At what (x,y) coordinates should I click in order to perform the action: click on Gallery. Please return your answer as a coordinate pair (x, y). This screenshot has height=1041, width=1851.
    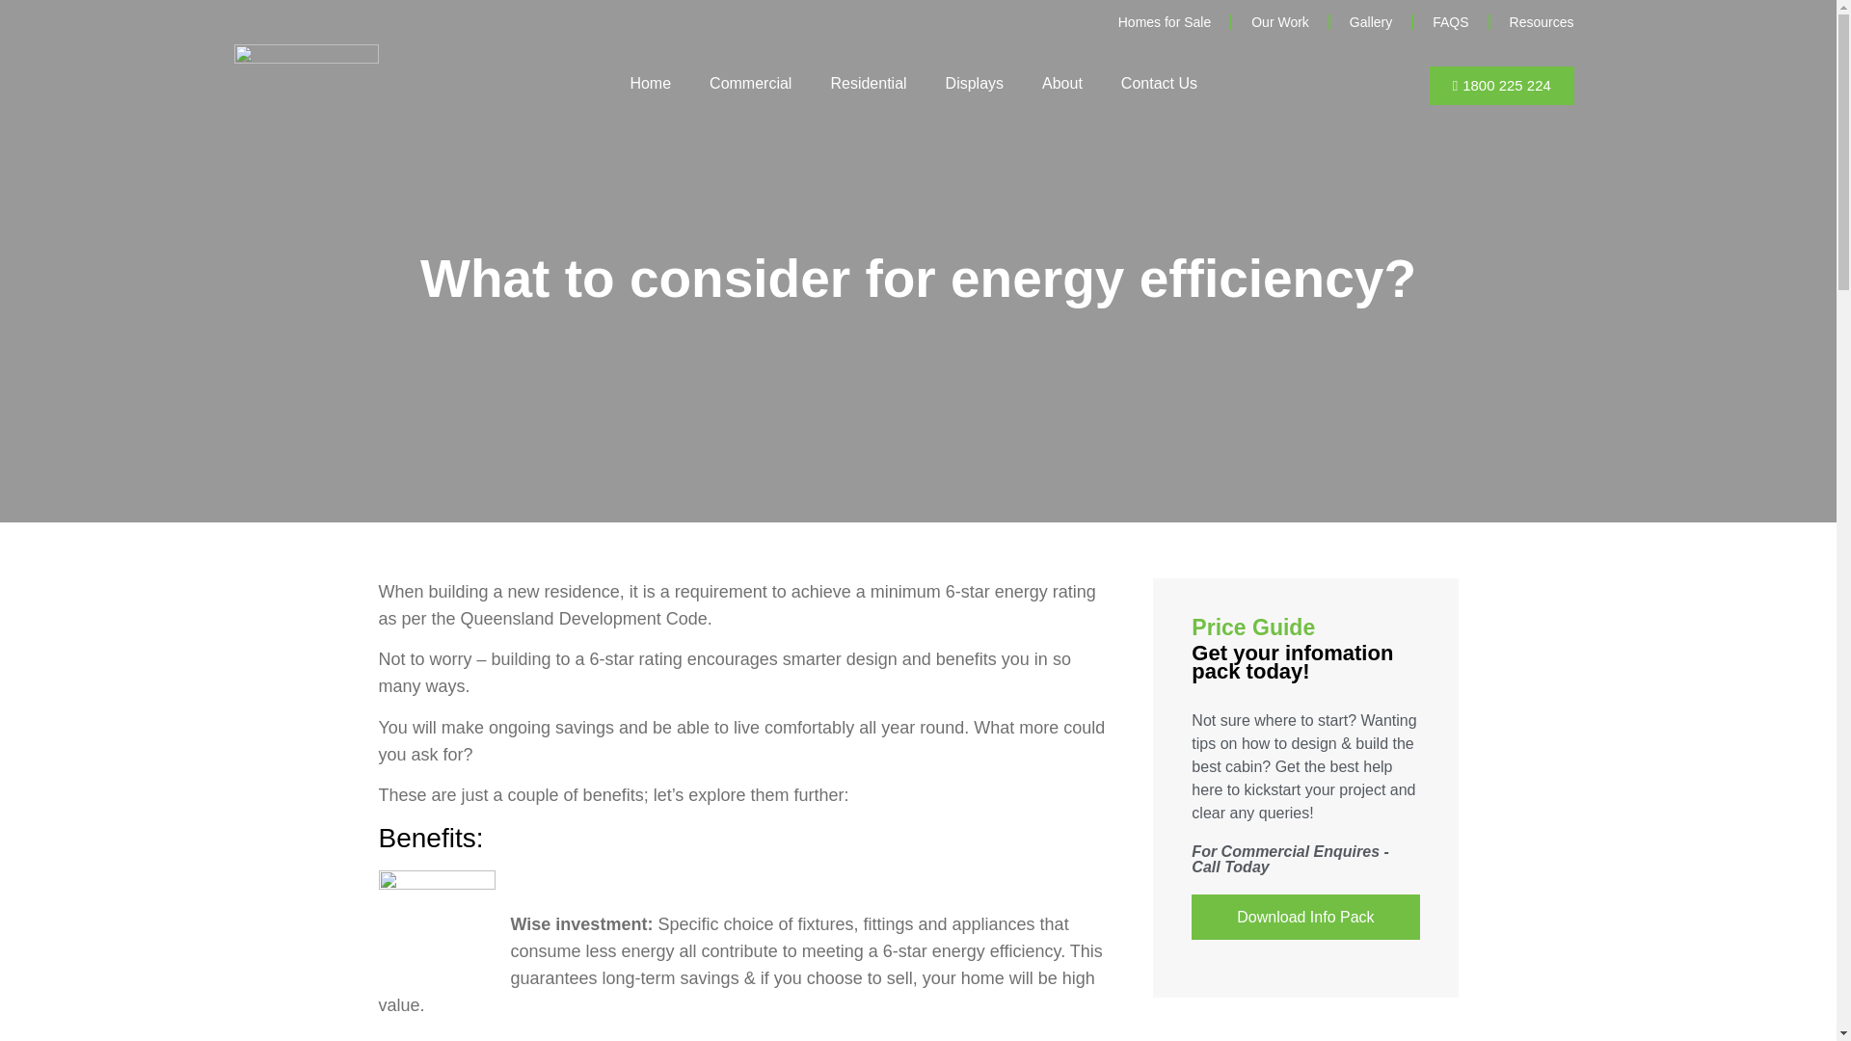
    Looking at the image, I should click on (1371, 22).